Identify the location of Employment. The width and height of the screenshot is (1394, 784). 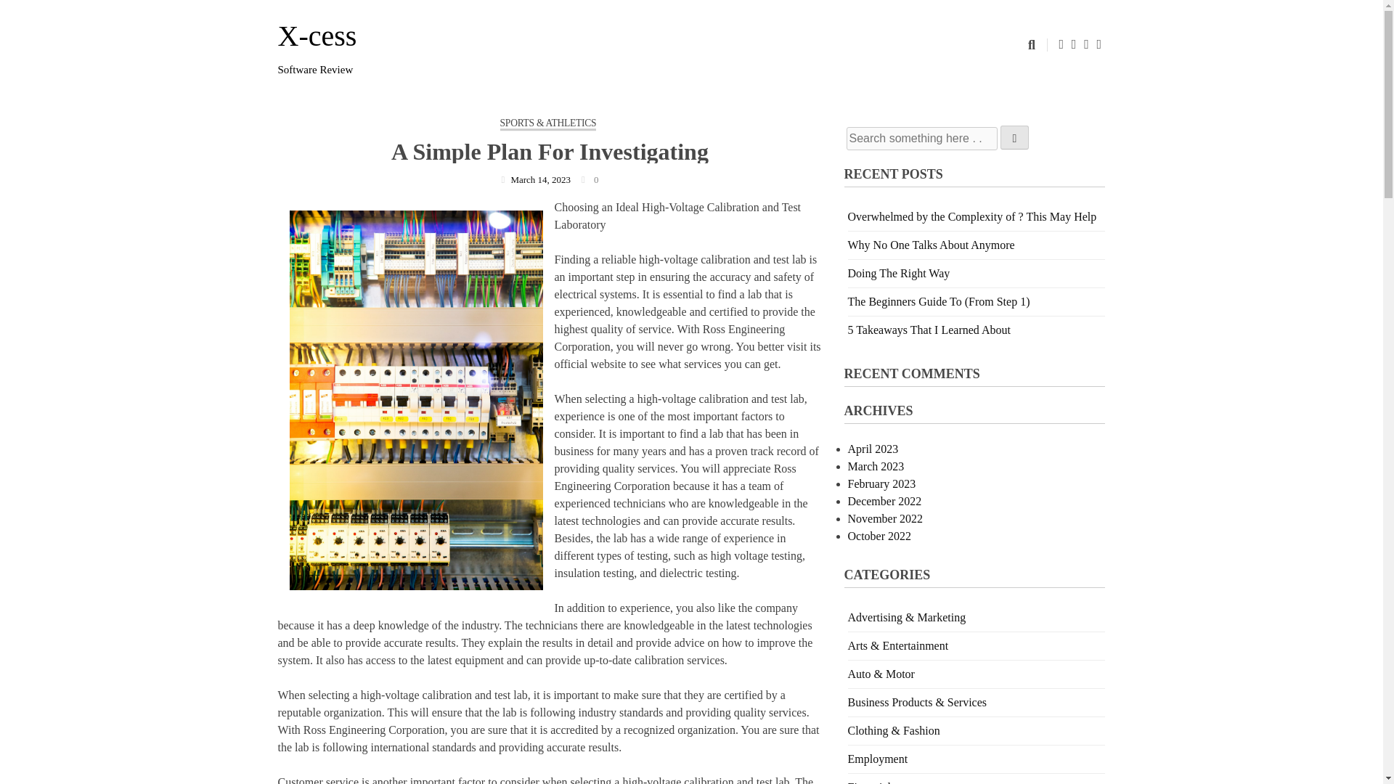
(878, 759).